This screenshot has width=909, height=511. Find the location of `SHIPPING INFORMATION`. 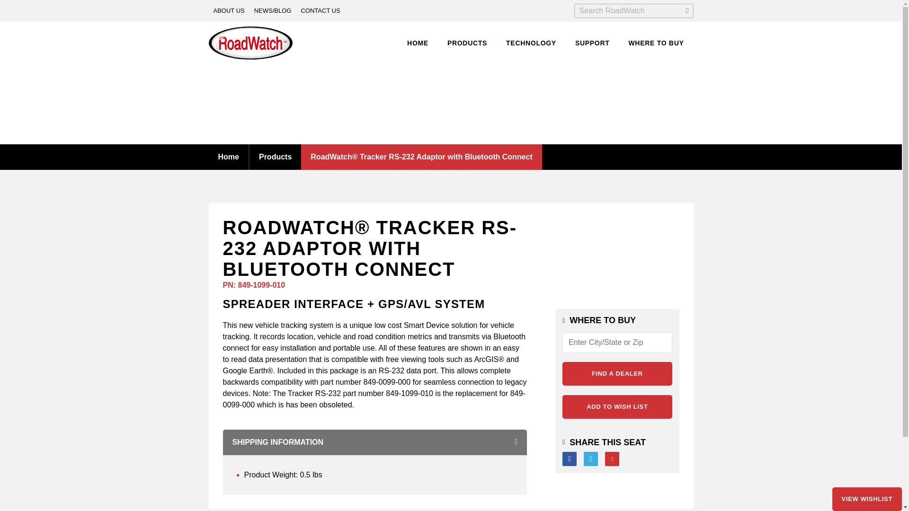

SHIPPING INFORMATION is located at coordinates (375, 442).